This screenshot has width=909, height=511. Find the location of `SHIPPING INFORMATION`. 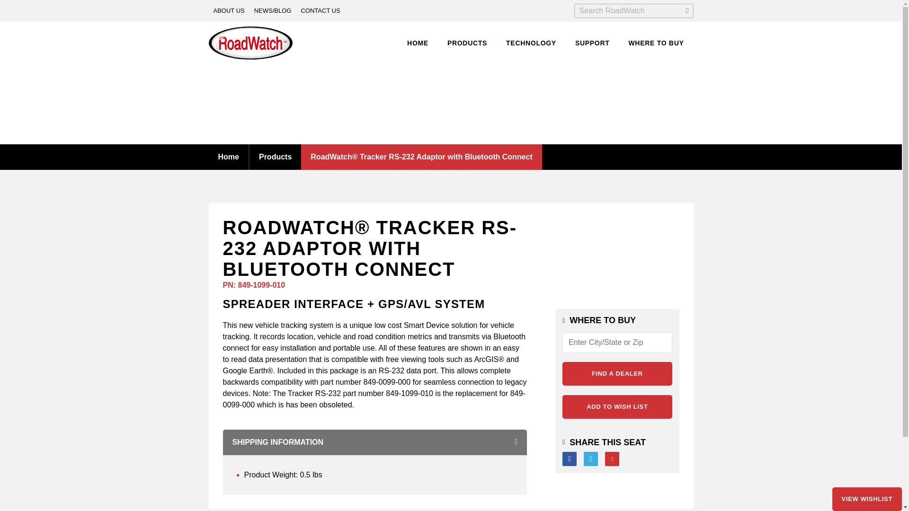

SHIPPING INFORMATION is located at coordinates (375, 442).